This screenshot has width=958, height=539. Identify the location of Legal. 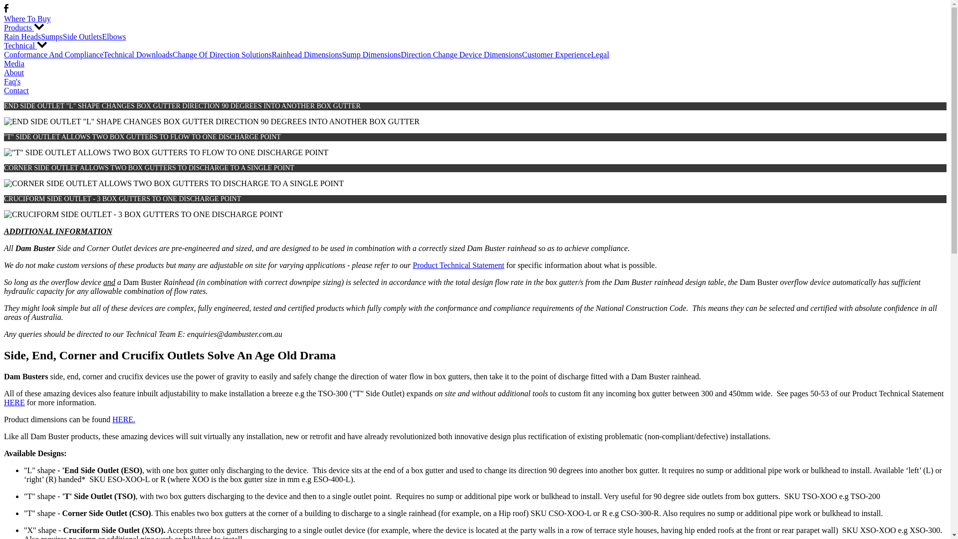
(600, 55).